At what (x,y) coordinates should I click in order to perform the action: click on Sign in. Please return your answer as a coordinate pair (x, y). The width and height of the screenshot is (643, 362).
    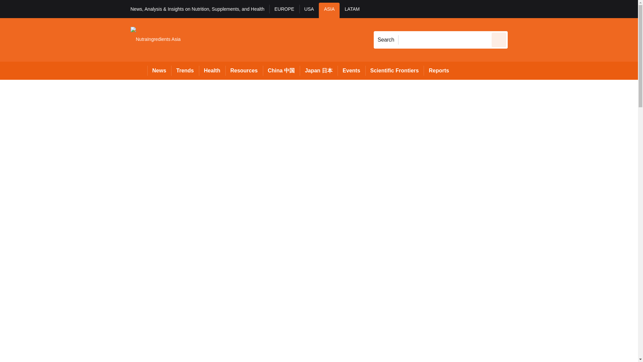
    Looking at the image, I should click on (517, 9).